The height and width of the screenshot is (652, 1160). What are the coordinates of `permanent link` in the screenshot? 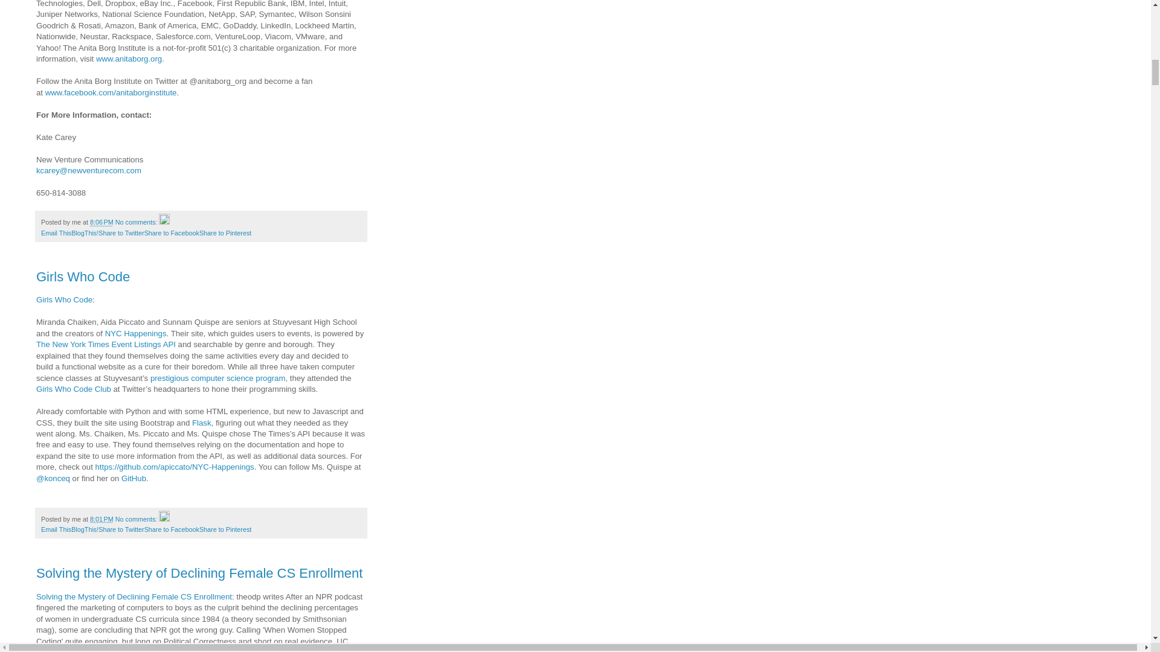 It's located at (101, 222).